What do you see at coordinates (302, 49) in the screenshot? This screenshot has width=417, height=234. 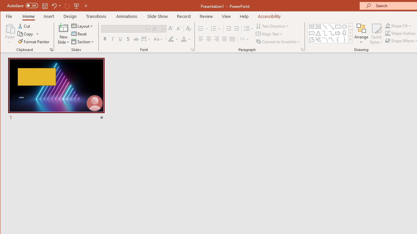 I see `Paragraph...` at bounding box center [302, 49].